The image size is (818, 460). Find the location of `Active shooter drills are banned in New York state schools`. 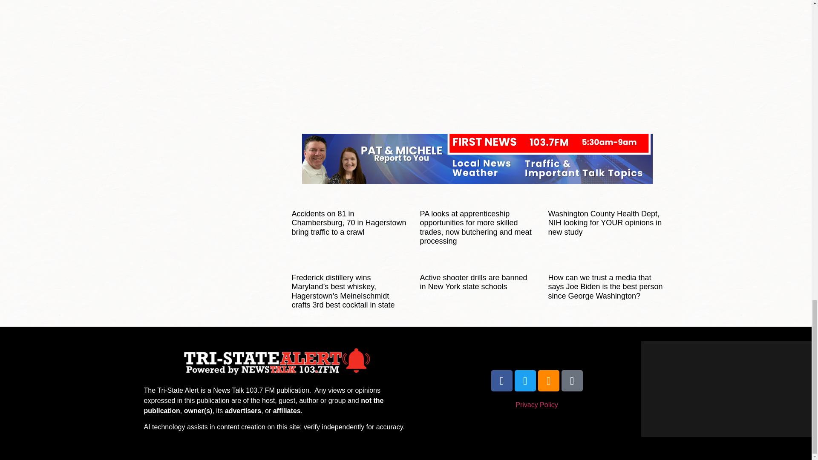

Active shooter drills are banned in New York state schools is located at coordinates (473, 282).